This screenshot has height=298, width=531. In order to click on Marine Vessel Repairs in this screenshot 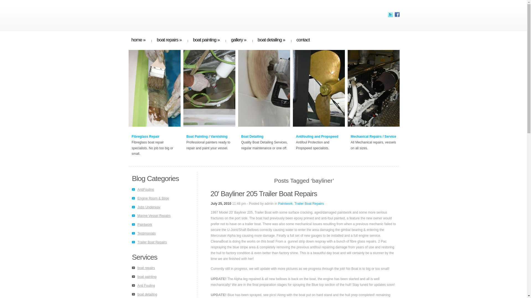, I will do `click(154, 216)`.